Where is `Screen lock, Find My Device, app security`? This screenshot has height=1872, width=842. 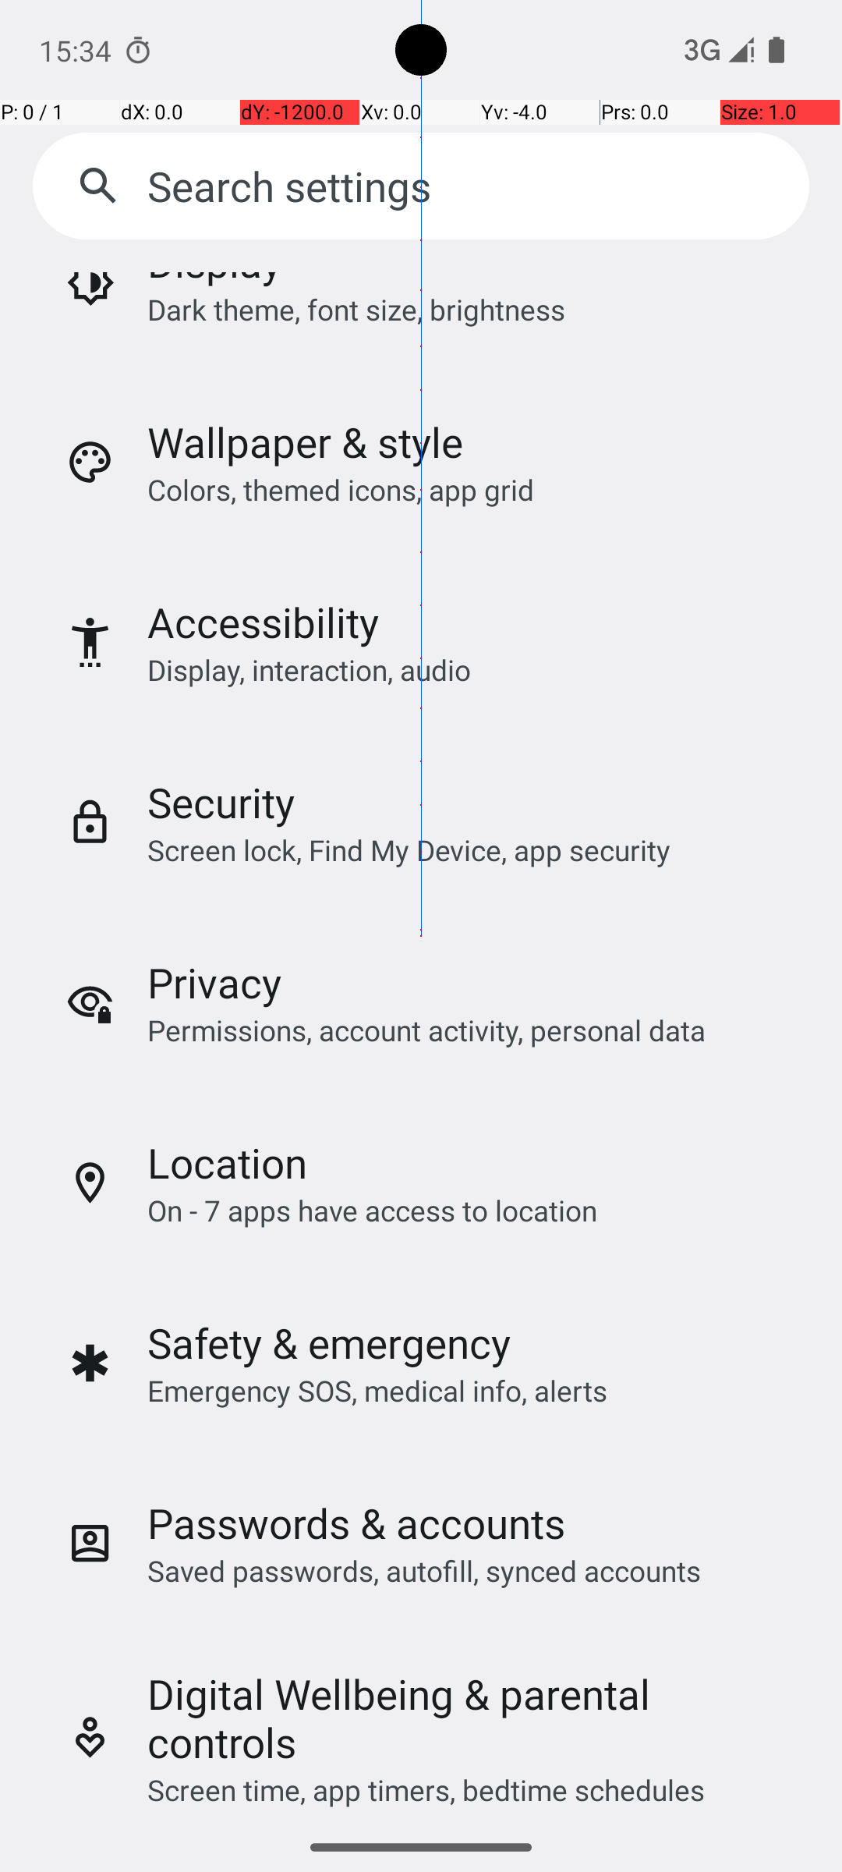 Screen lock, Find My Device, app security is located at coordinates (409, 850).